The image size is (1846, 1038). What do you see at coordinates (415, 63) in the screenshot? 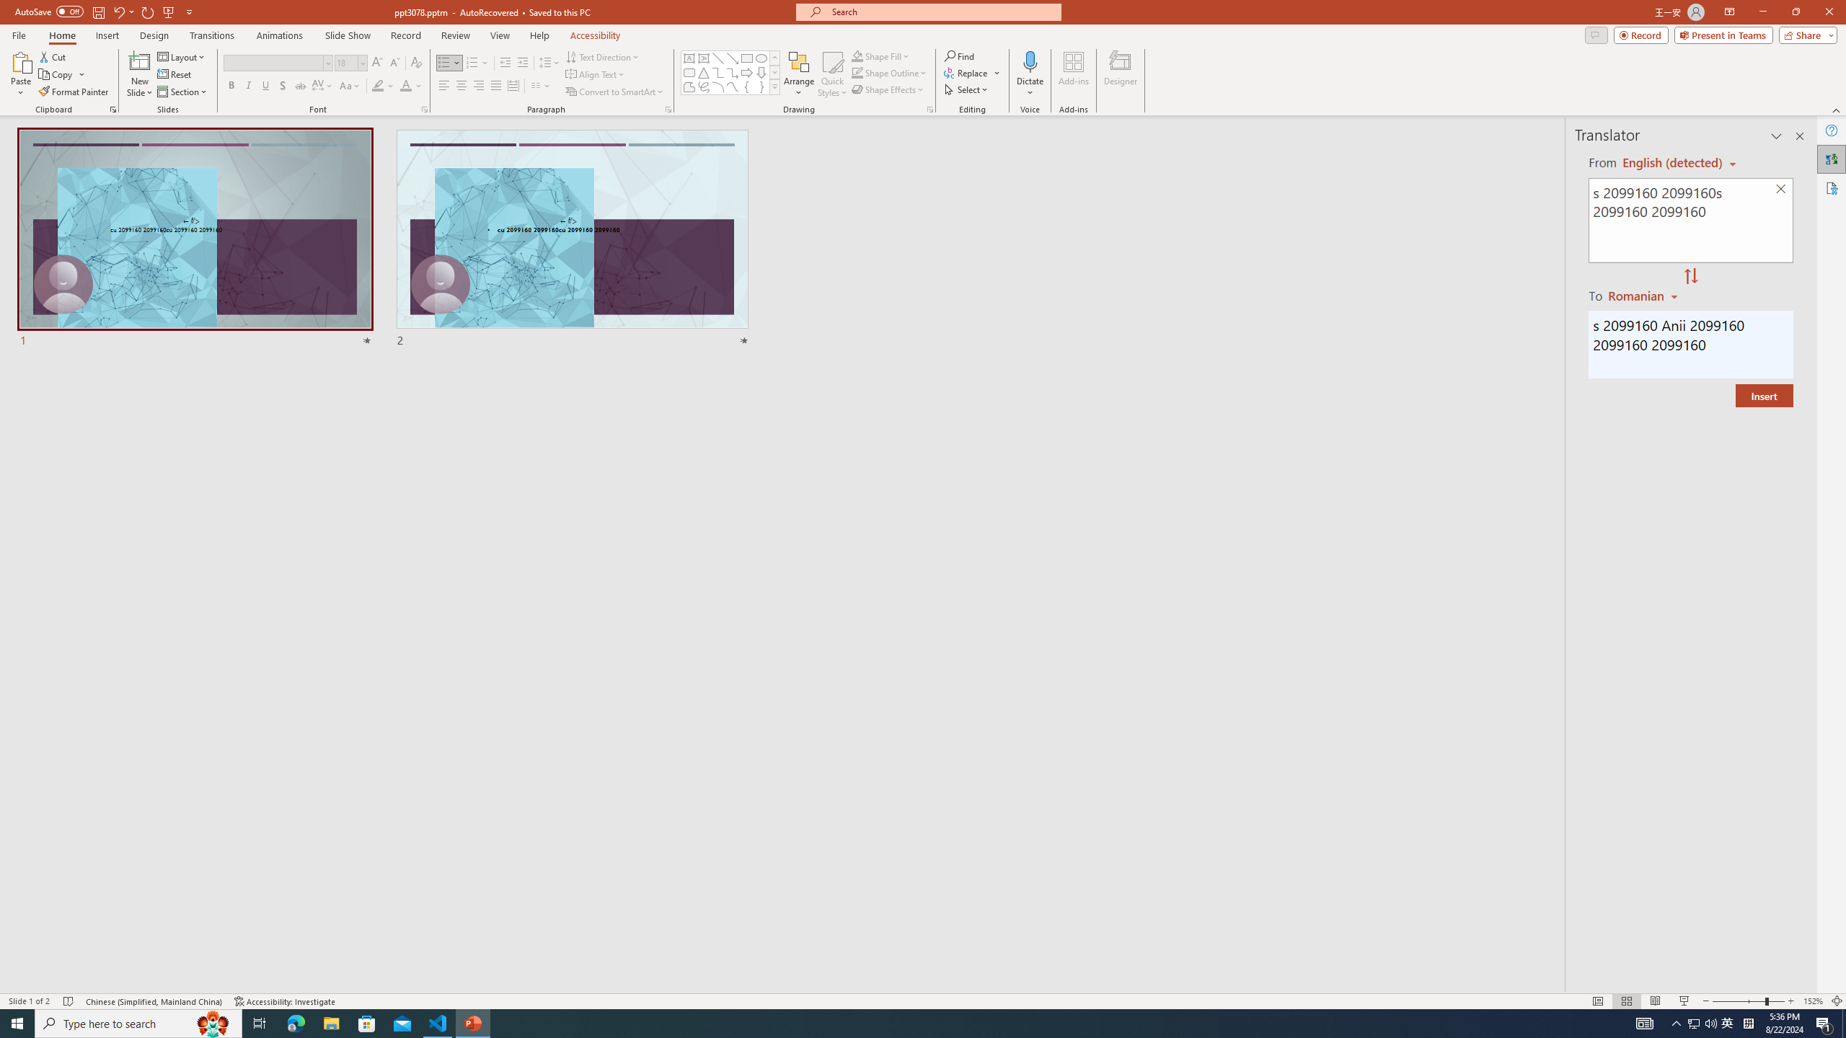
I see `Clear Formatting` at bounding box center [415, 63].